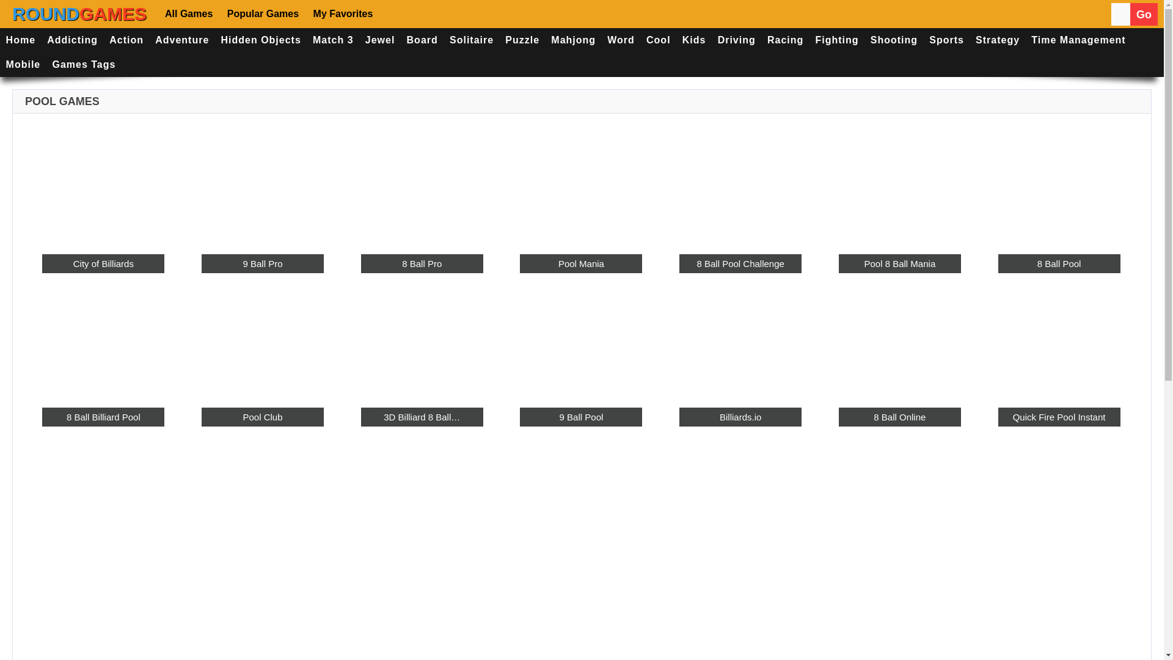  Describe the element at coordinates (469, 13) in the screenshot. I see `Our YouTube Channel` at that location.